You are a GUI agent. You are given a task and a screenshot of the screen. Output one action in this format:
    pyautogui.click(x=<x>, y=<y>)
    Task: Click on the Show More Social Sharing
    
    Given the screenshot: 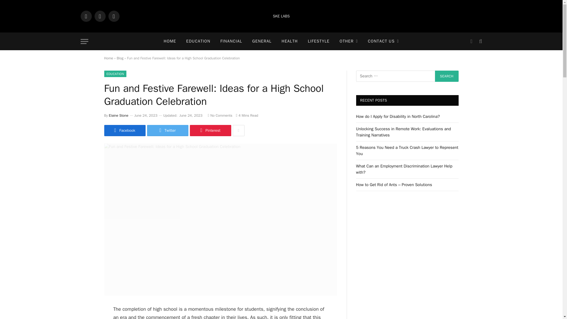 What is the action you would take?
    pyautogui.click(x=238, y=131)
    